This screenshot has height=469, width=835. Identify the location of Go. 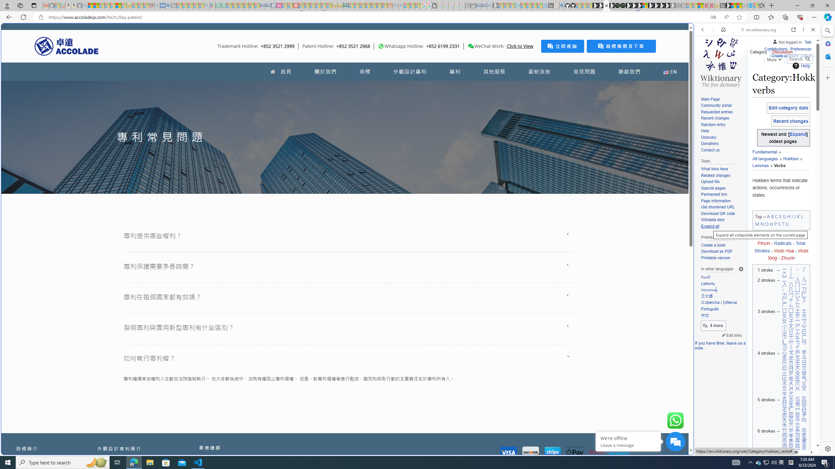
(808, 59).